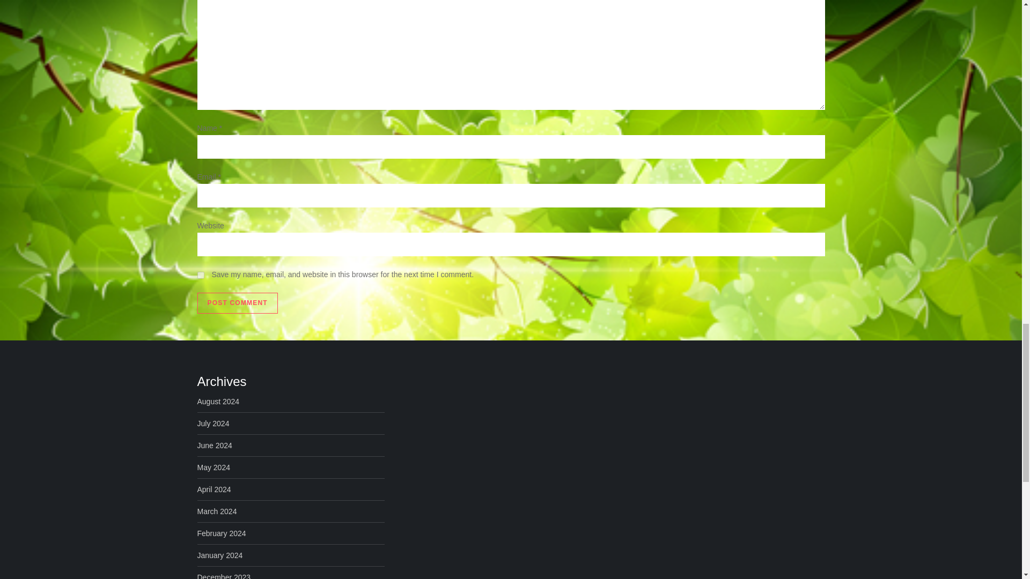 This screenshot has width=1030, height=579. I want to click on Post Comment, so click(238, 303).